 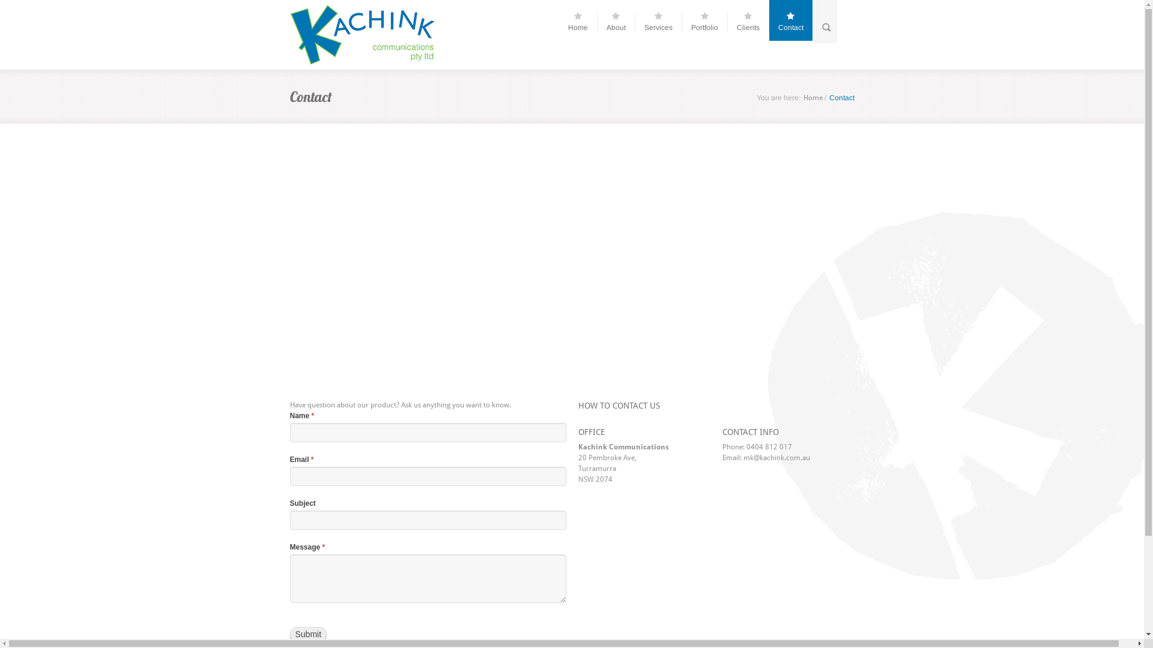 I want to click on Clients, so click(x=752, y=22).